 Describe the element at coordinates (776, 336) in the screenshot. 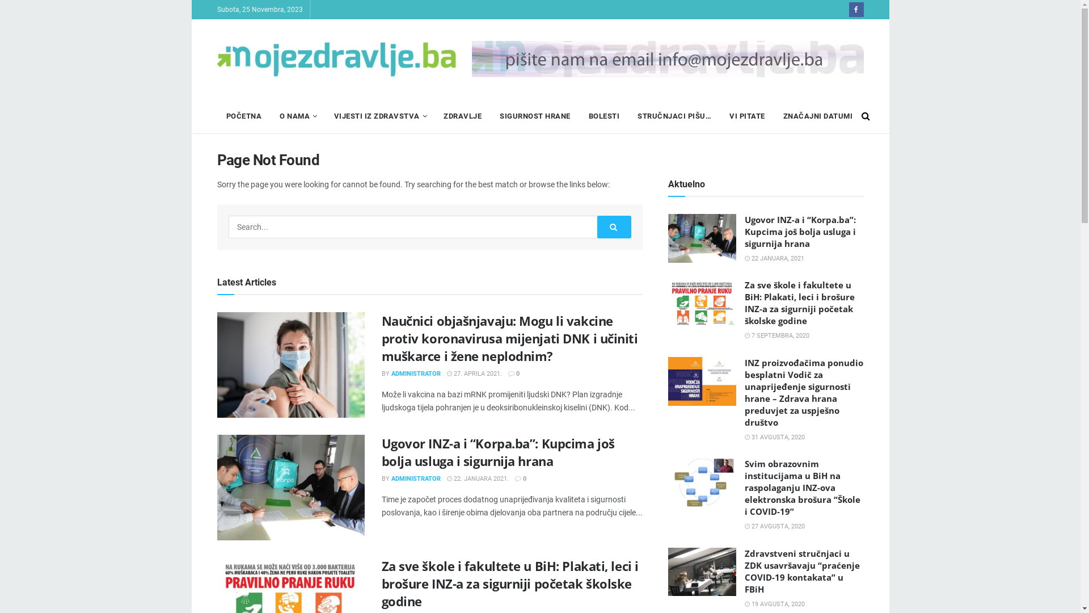

I see `7 SEPTEMBRA, 2020` at that location.